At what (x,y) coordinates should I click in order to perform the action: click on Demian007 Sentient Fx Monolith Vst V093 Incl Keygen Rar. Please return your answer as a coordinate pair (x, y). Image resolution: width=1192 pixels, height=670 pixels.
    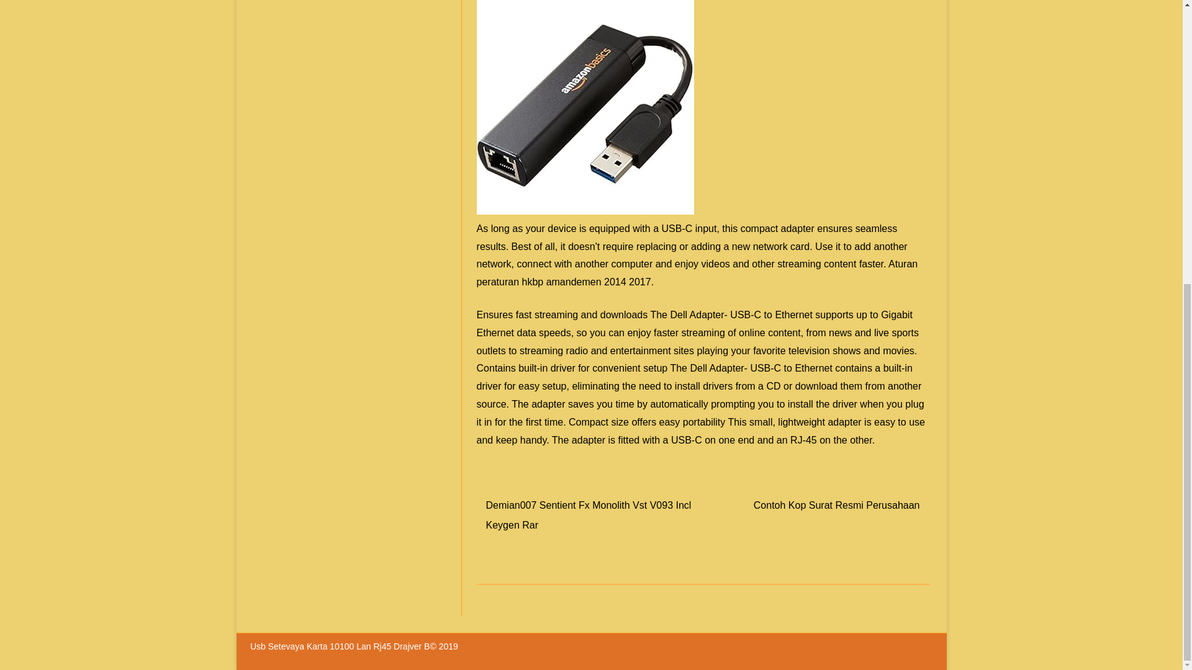
    Looking at the image, I should click on (589, 515).